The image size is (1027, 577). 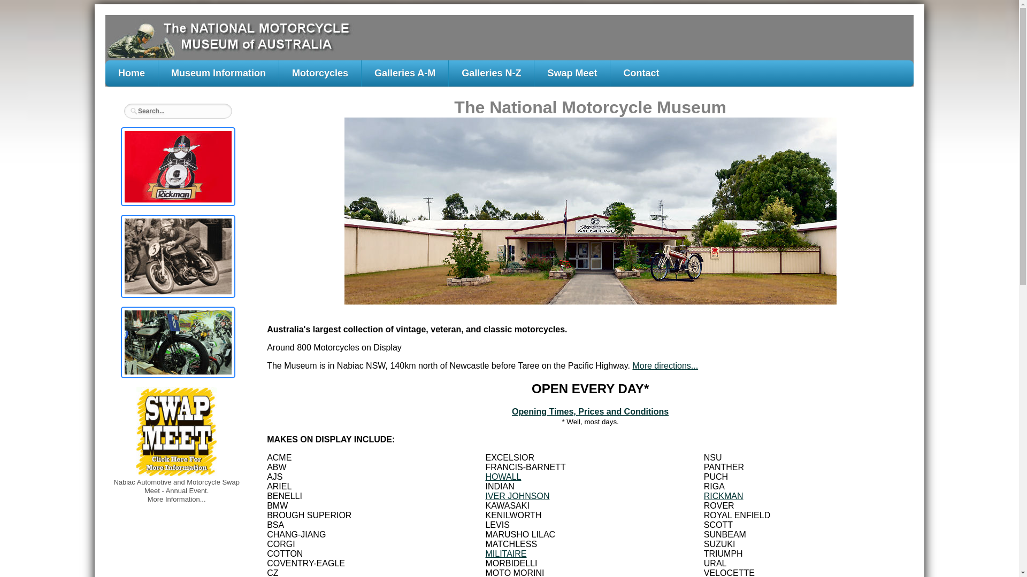 I want to click on National Motorcycle Museum of Australia, so click(x=591, y=211).